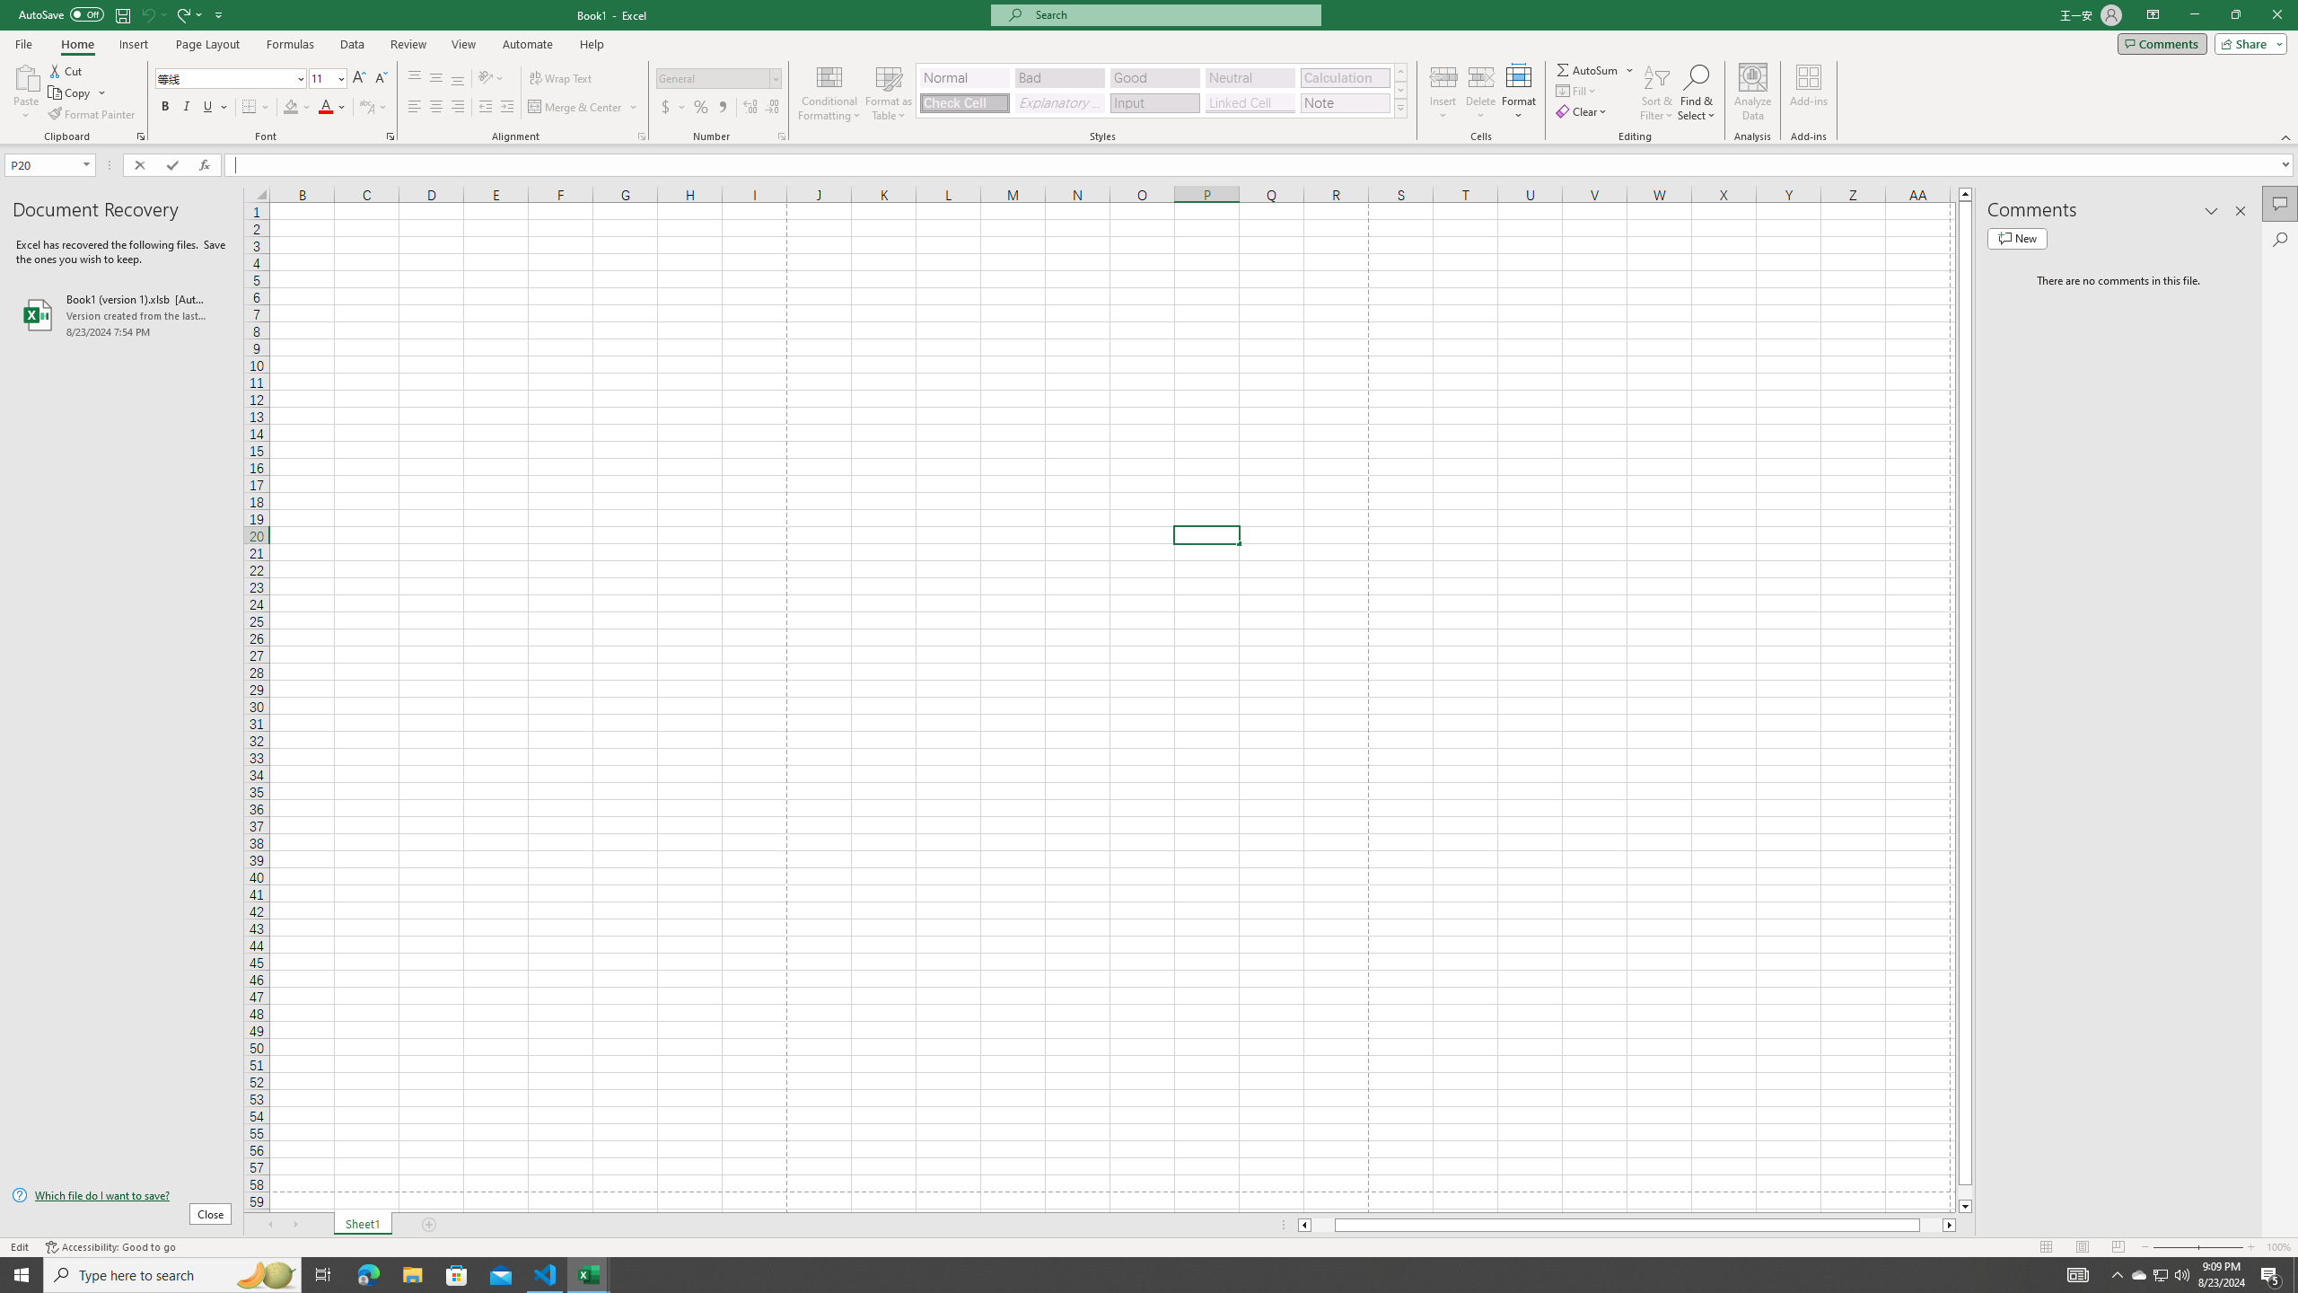 The height and width of the screenshot is (1293, 2298). What do you see at coordinates (140, 136) in the screenshot?
I see `Office Clipboard...` at bounding box center [140, 136].